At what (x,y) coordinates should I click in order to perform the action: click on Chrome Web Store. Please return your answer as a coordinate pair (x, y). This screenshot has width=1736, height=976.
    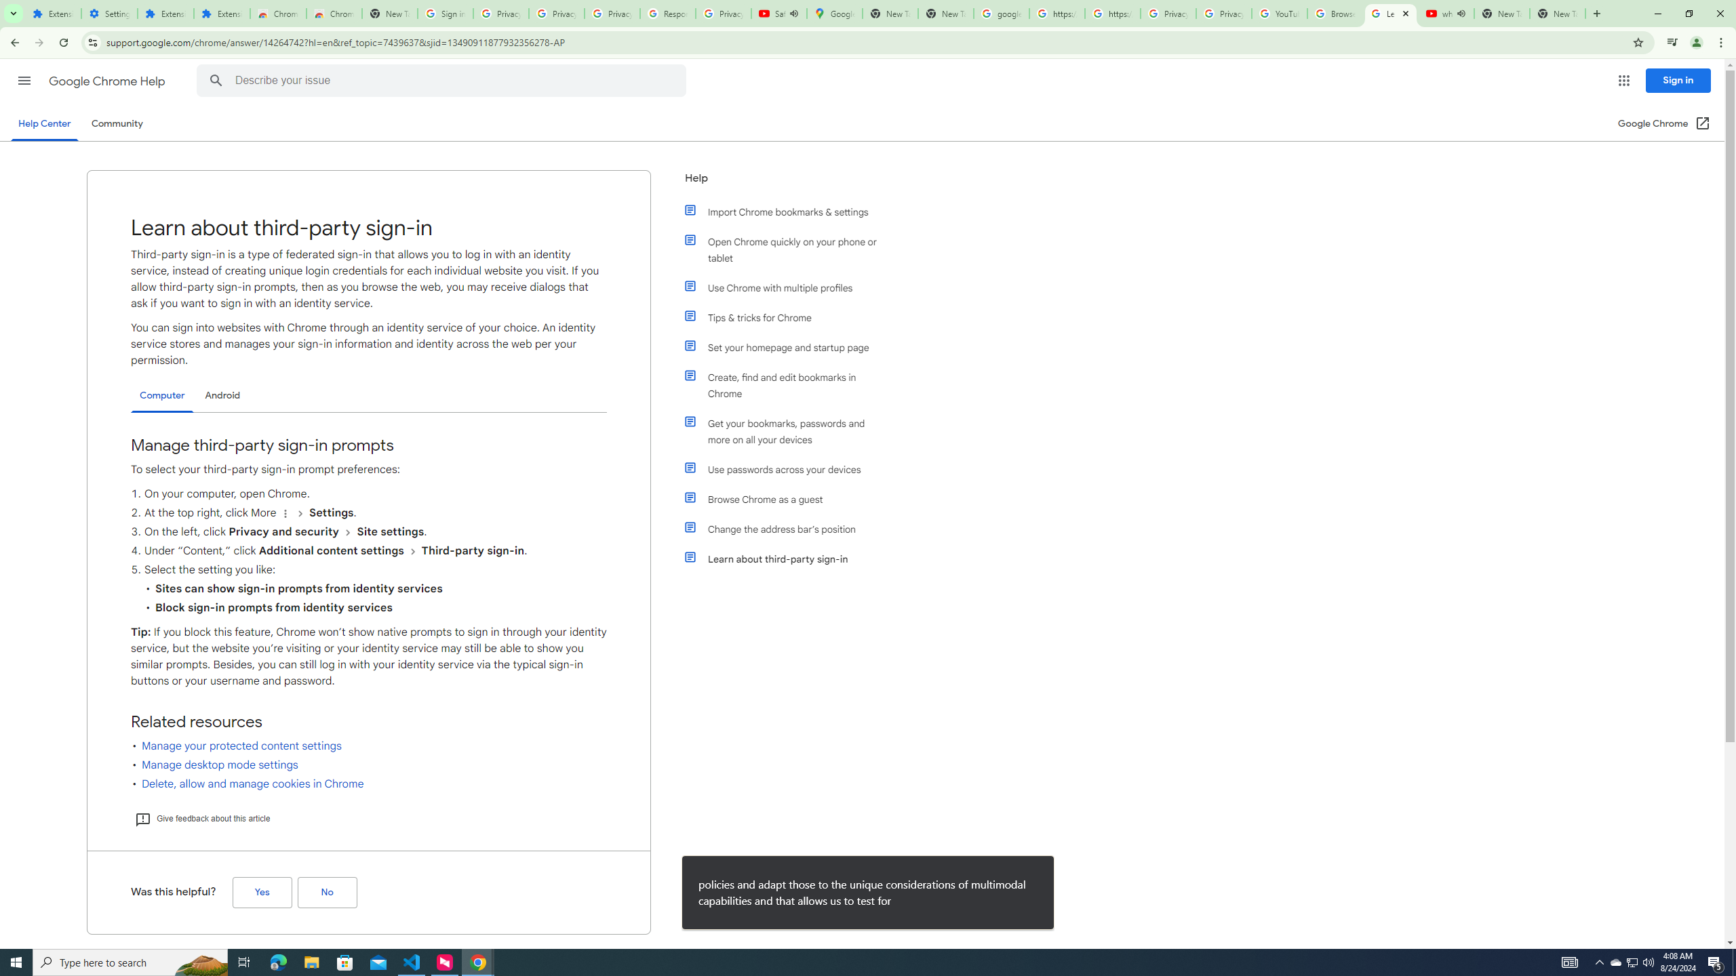
    Looking at the image, I should click on (278, 14).